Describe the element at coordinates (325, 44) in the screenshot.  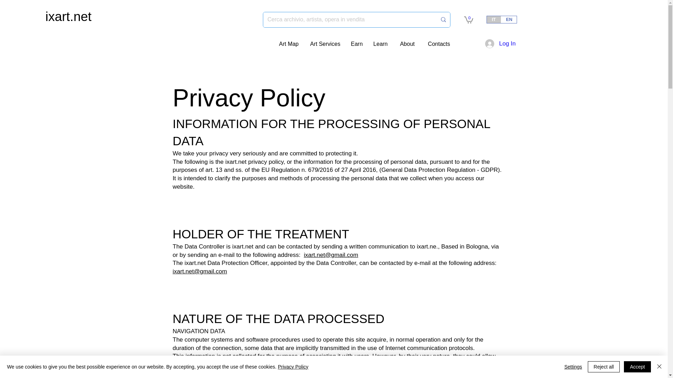
I see `Art Services` at that location.